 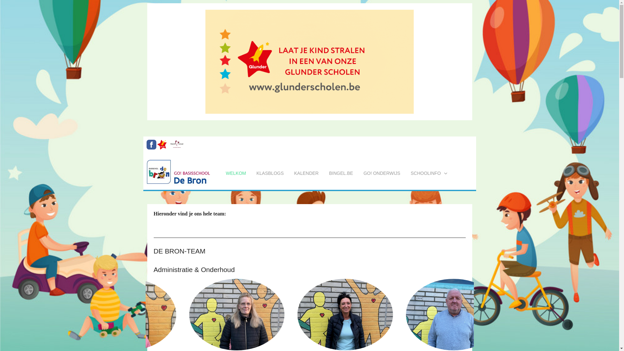 What do you see at coordinates (341, 173) in the screenshot?
I see `BINGEL.BE` at bounding box center [341, 173].